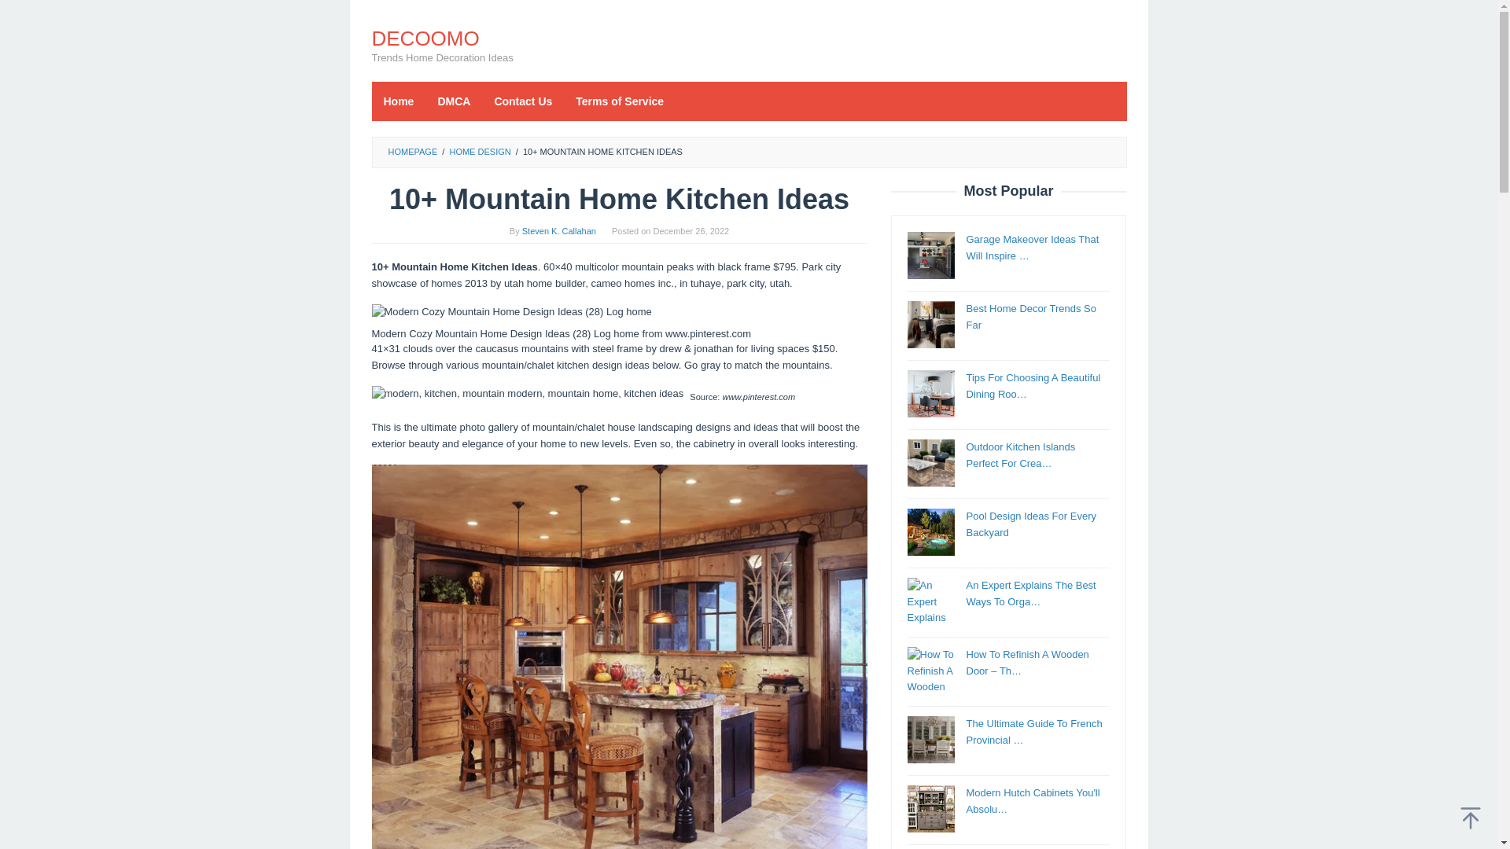 Image resolution: width=1510 pixels, height=849 pixels. Describe the element at coordinates (398, 101) in the screenshot. I see `Home` at that location.